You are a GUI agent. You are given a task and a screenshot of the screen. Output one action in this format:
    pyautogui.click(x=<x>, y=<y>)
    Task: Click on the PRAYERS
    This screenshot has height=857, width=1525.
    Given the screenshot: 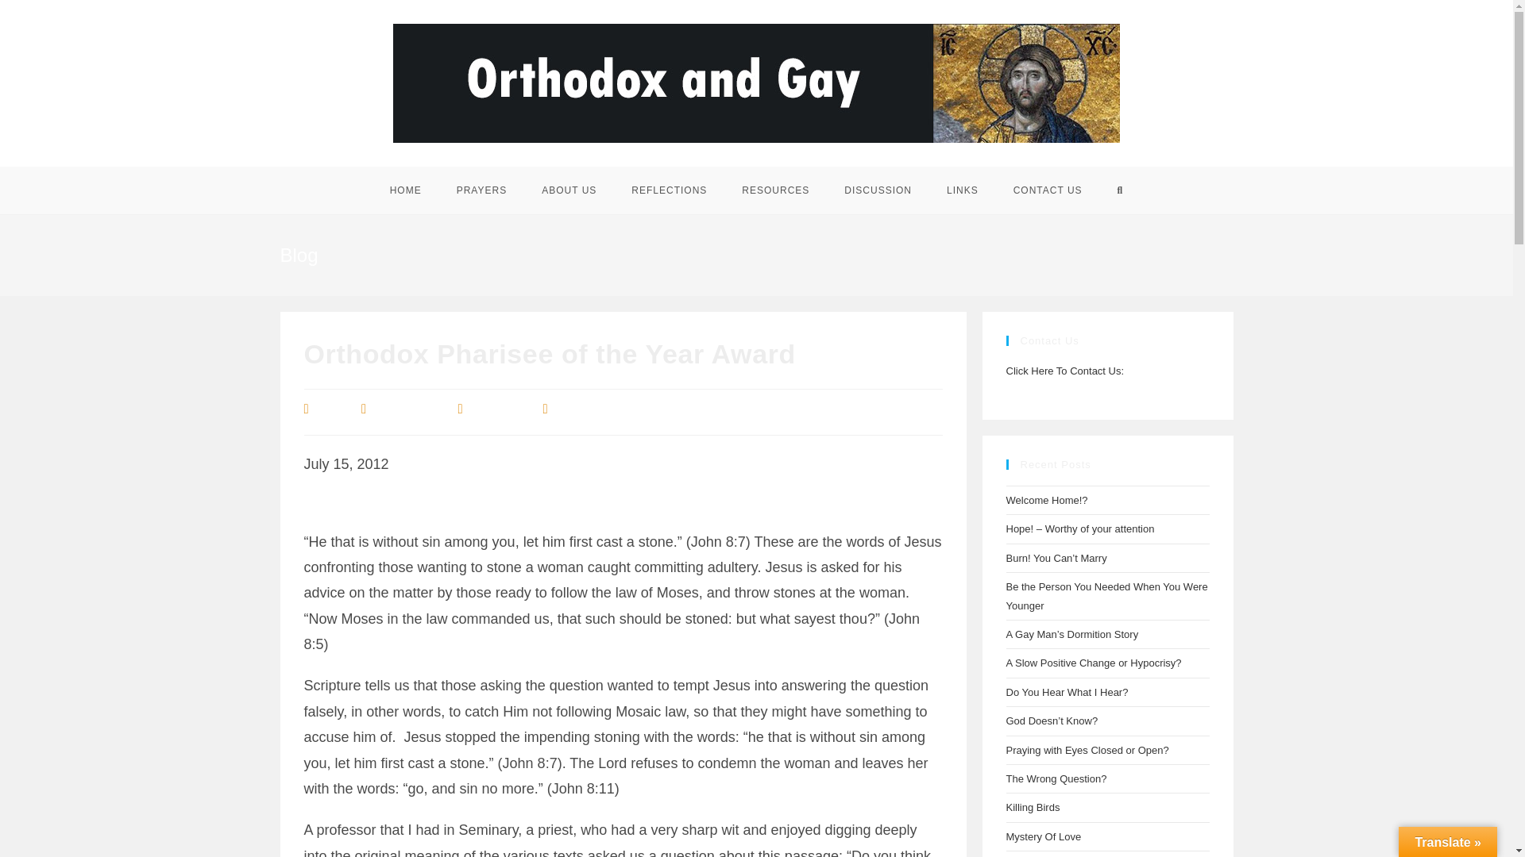 What is the action you would take?
    pyautogui.click(x=481, y=190)
    